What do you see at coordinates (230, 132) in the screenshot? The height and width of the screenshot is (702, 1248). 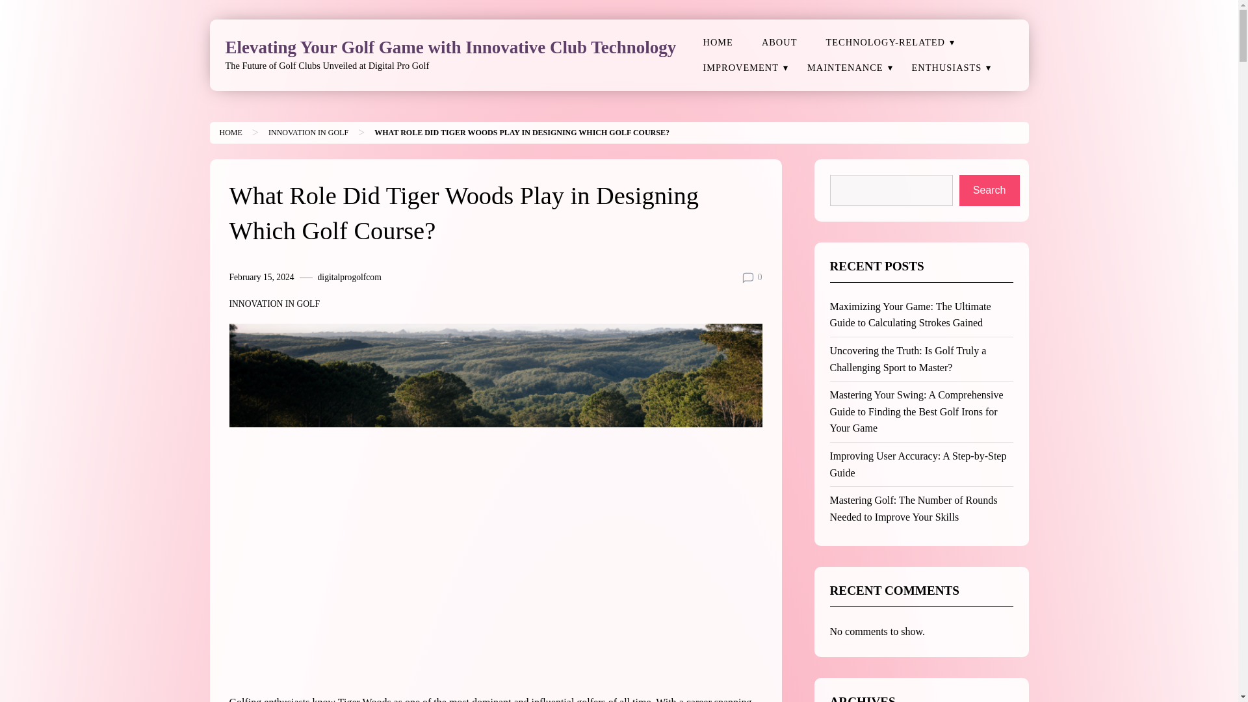 I see `HOME` at bounding box center [230, 132].